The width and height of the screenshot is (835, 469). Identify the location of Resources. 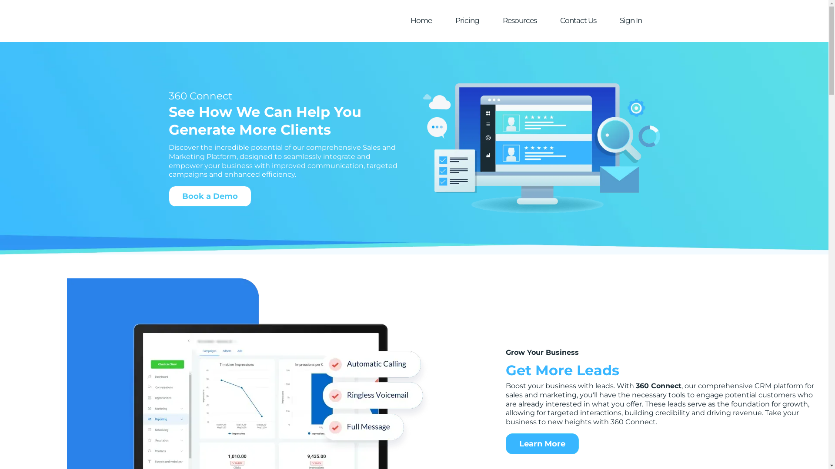
(519, 21).